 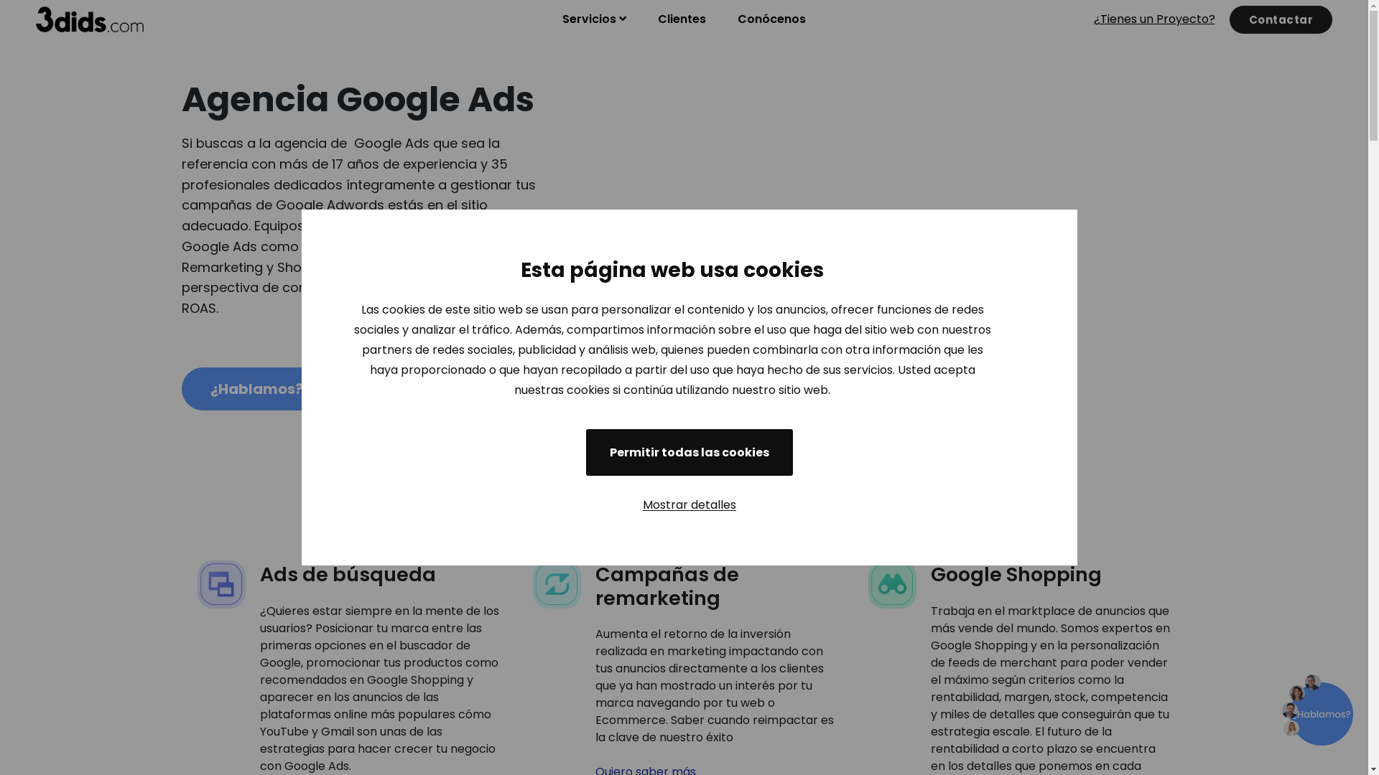 I want to click on Contactar, so click(x=1281, y=20).